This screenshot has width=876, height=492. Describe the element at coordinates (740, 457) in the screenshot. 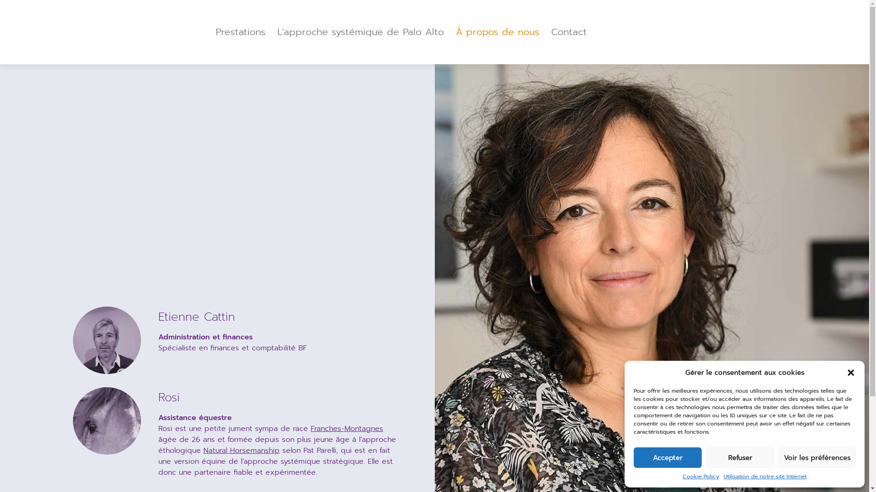

I see `Refuser` at that location.